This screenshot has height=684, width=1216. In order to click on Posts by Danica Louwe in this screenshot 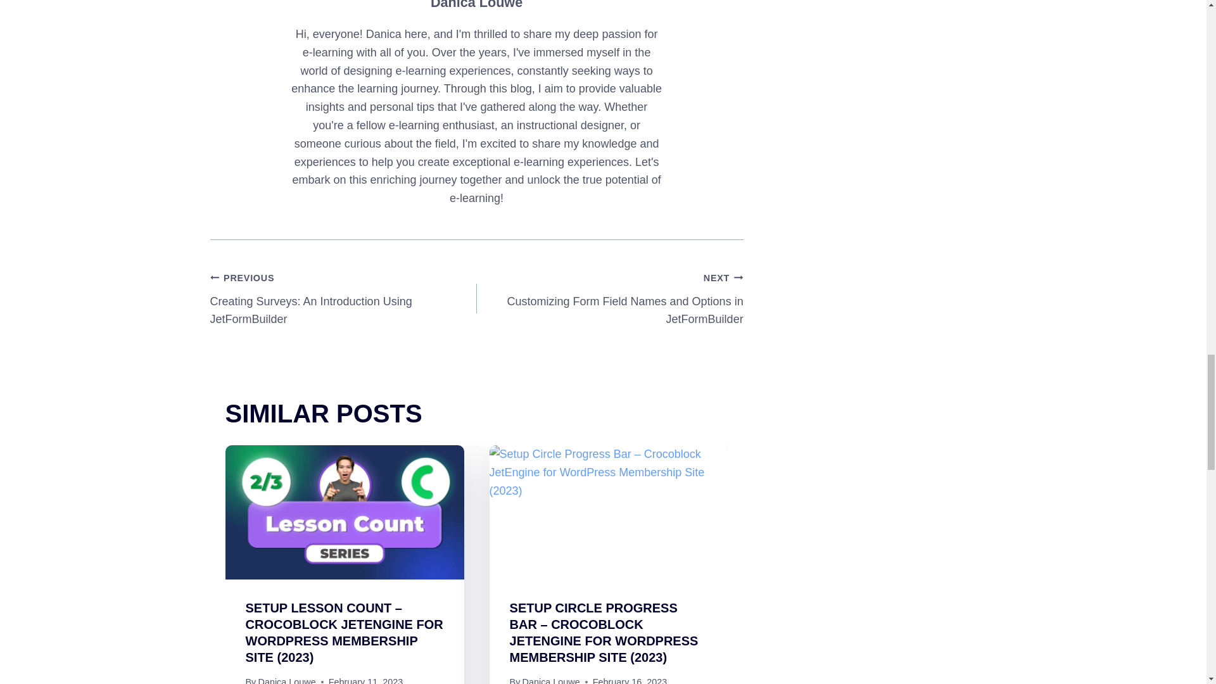, I will do `click(476, 5)`.